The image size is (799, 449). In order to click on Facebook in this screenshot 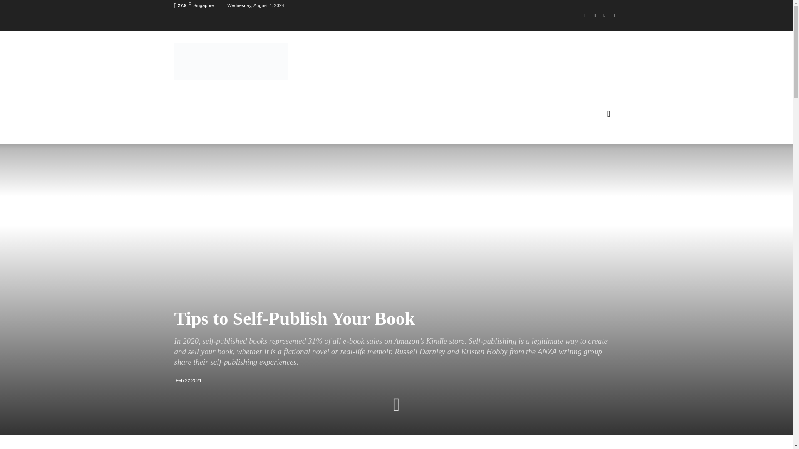, I will do `click(585, 15)`.